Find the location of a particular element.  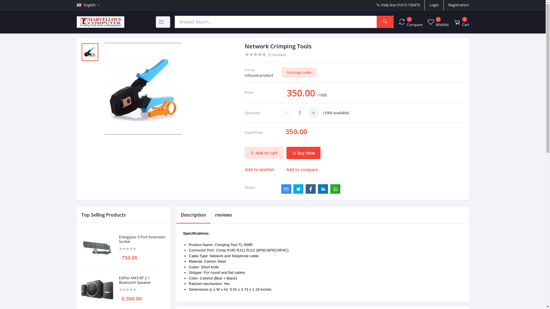

Add to cart is located at coordinates (264, 153).